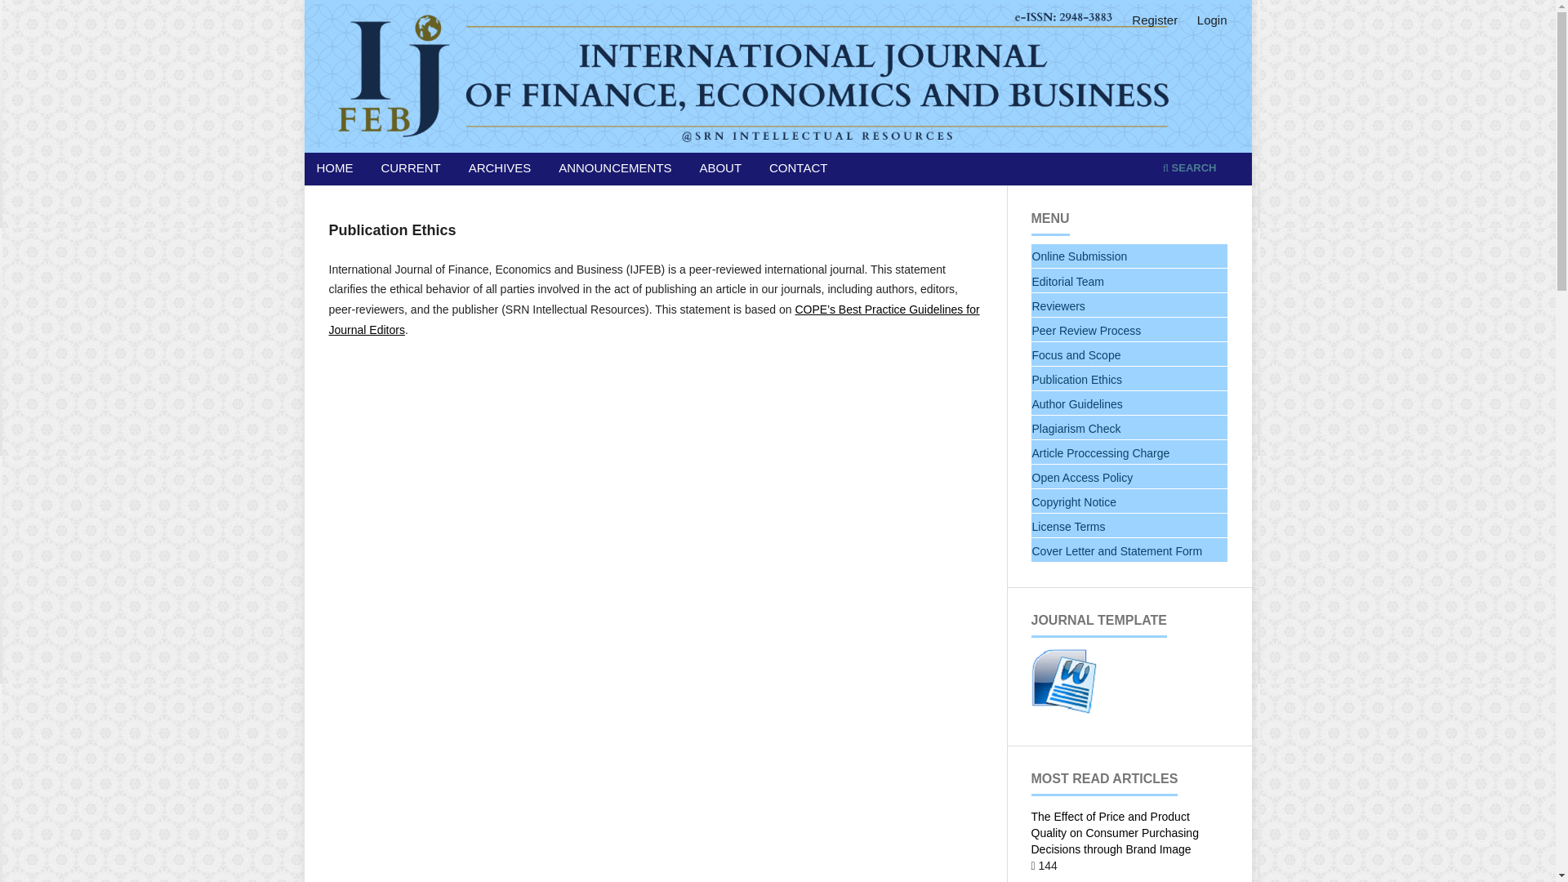 This screenshot has width=1568, height=882. Describe the element at coordinates (1129, 305) in the screenshot. I see `Reviewers` at that location.